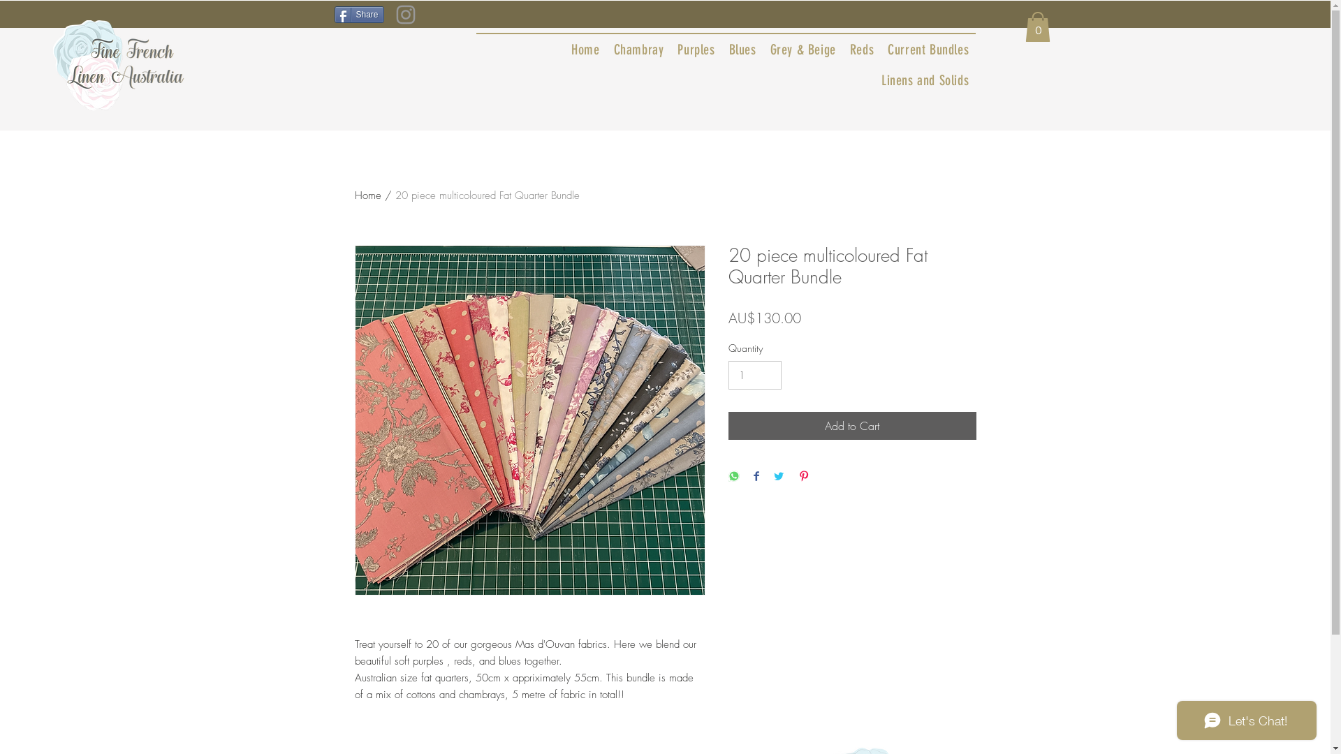 The height and width of the screenshot is (754, 1341). Describe the element at coordinates (639, 50) in the screenshot. I see `Chambray` at that location.